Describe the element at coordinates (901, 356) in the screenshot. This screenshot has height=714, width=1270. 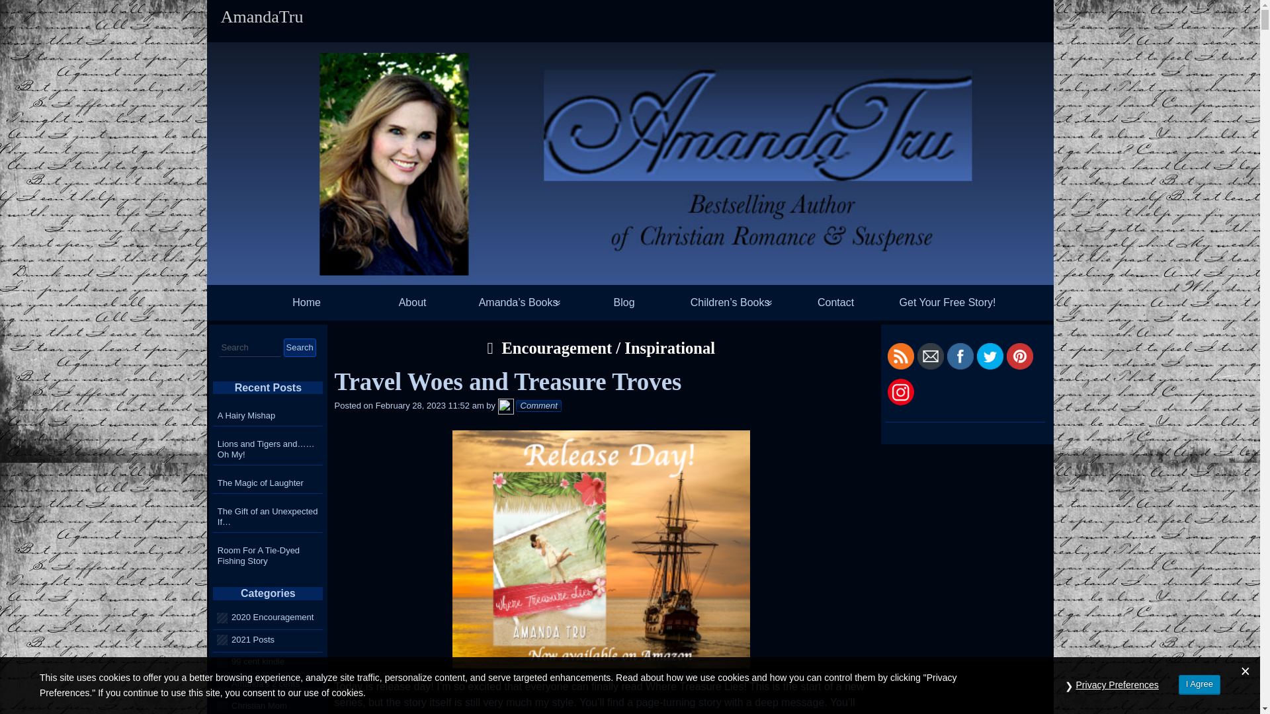
I see `RSS` at that location.